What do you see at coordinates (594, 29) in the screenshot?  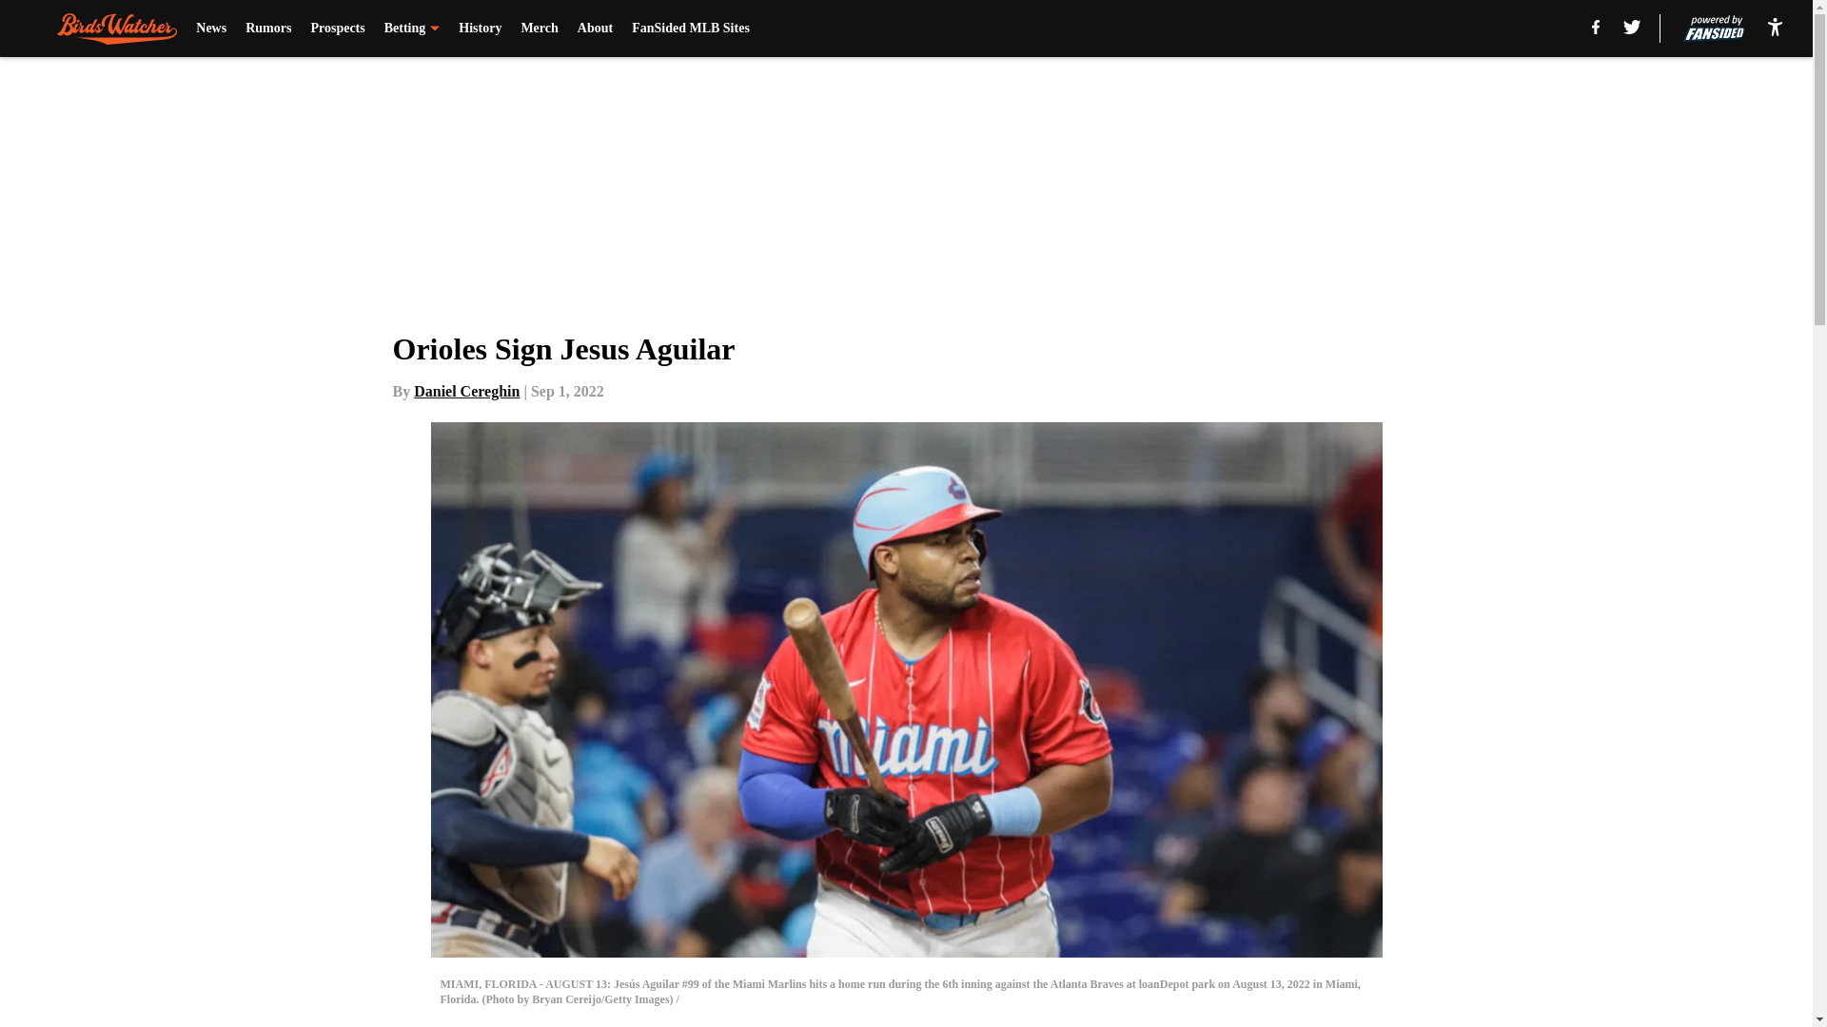 I see `About` at bounding box center [594, 29].